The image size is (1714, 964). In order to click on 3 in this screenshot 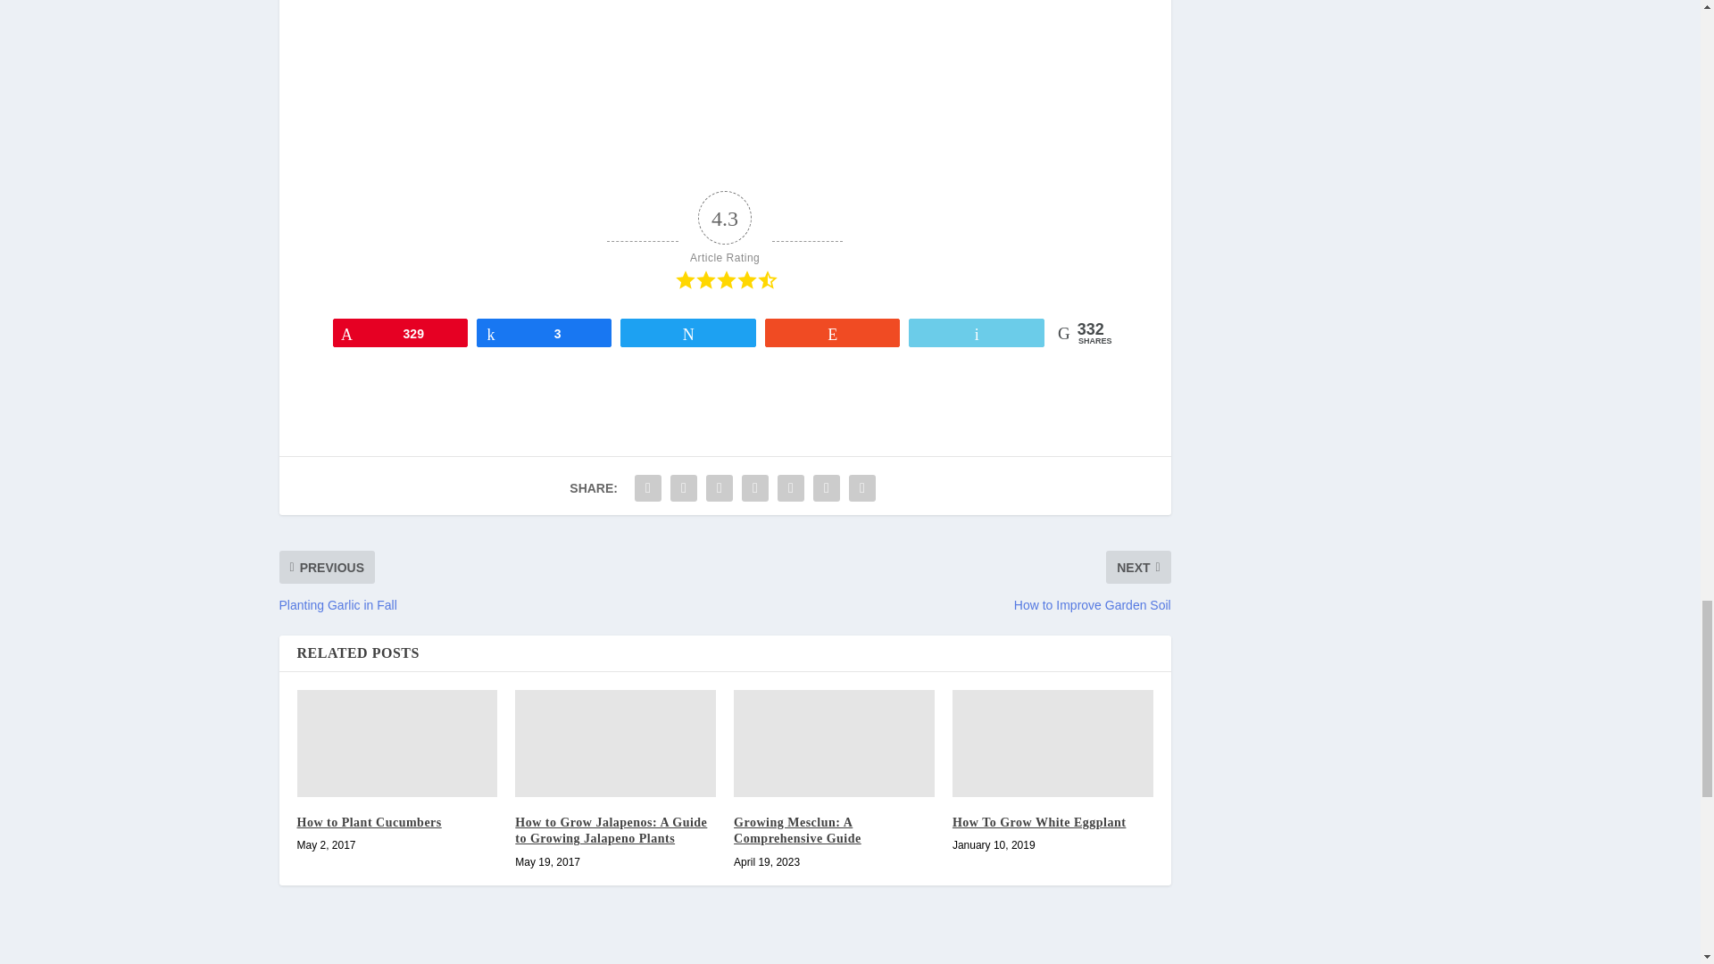, I will do `click(544, 332)`.